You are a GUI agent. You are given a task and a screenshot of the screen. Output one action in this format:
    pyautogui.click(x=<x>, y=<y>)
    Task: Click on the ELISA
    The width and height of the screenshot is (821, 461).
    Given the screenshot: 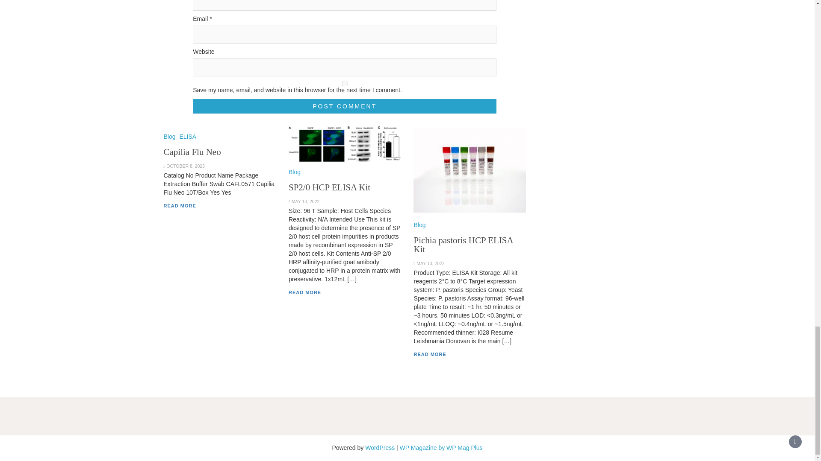 What is the action you would take?
    pyautogui.click(x=187, y=137)
    